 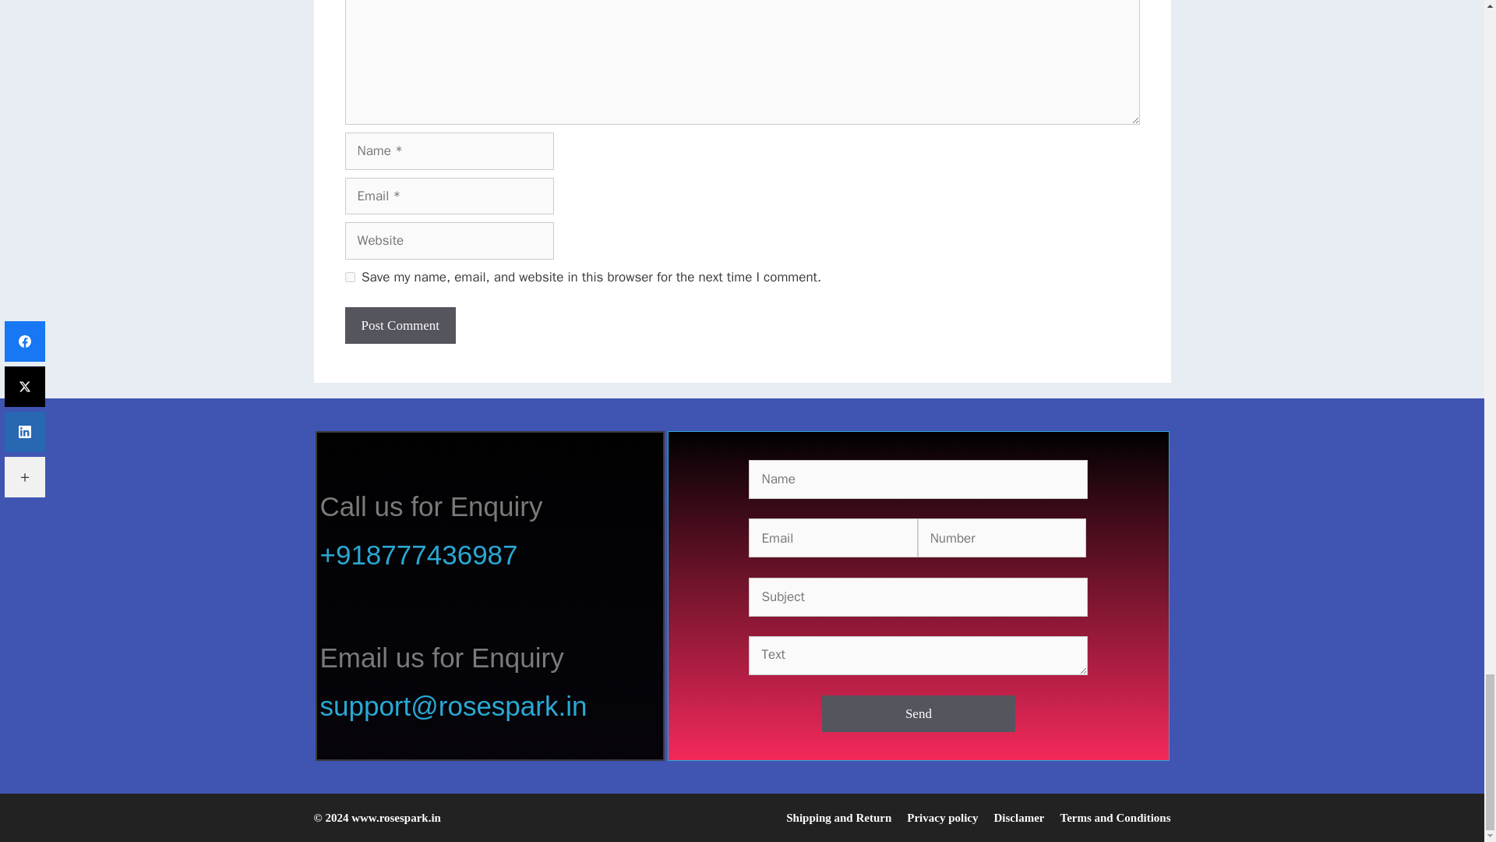 I want to click on Send, so click(x=918, y=714).